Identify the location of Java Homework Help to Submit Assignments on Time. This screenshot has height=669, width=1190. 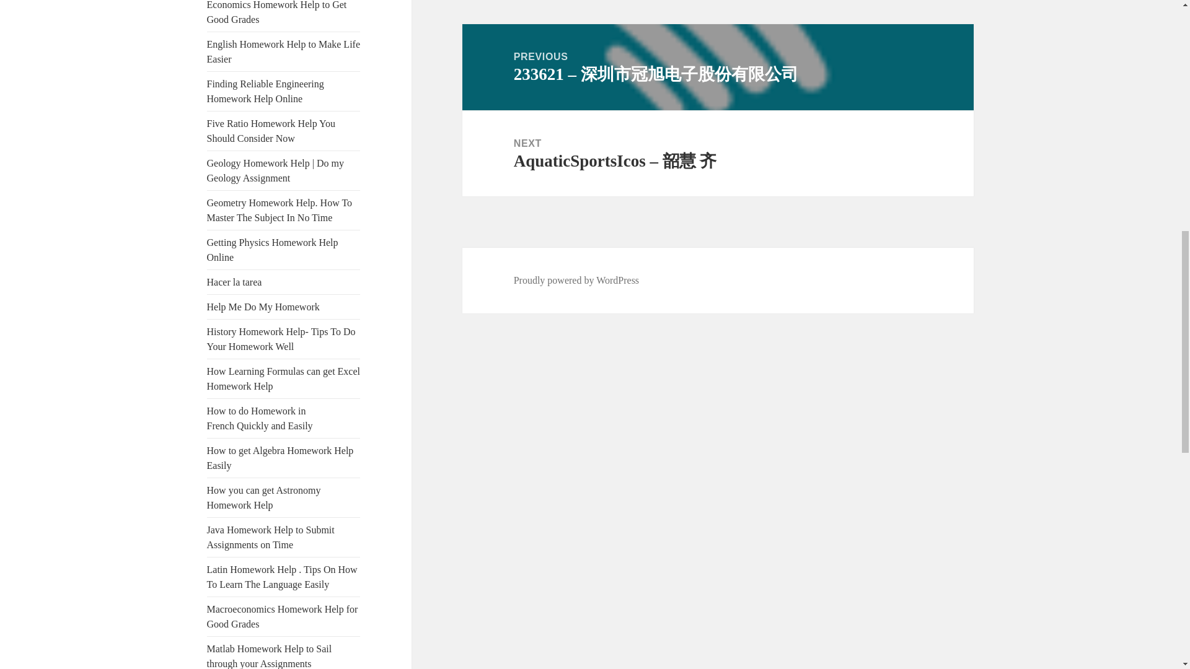
(270, 536).